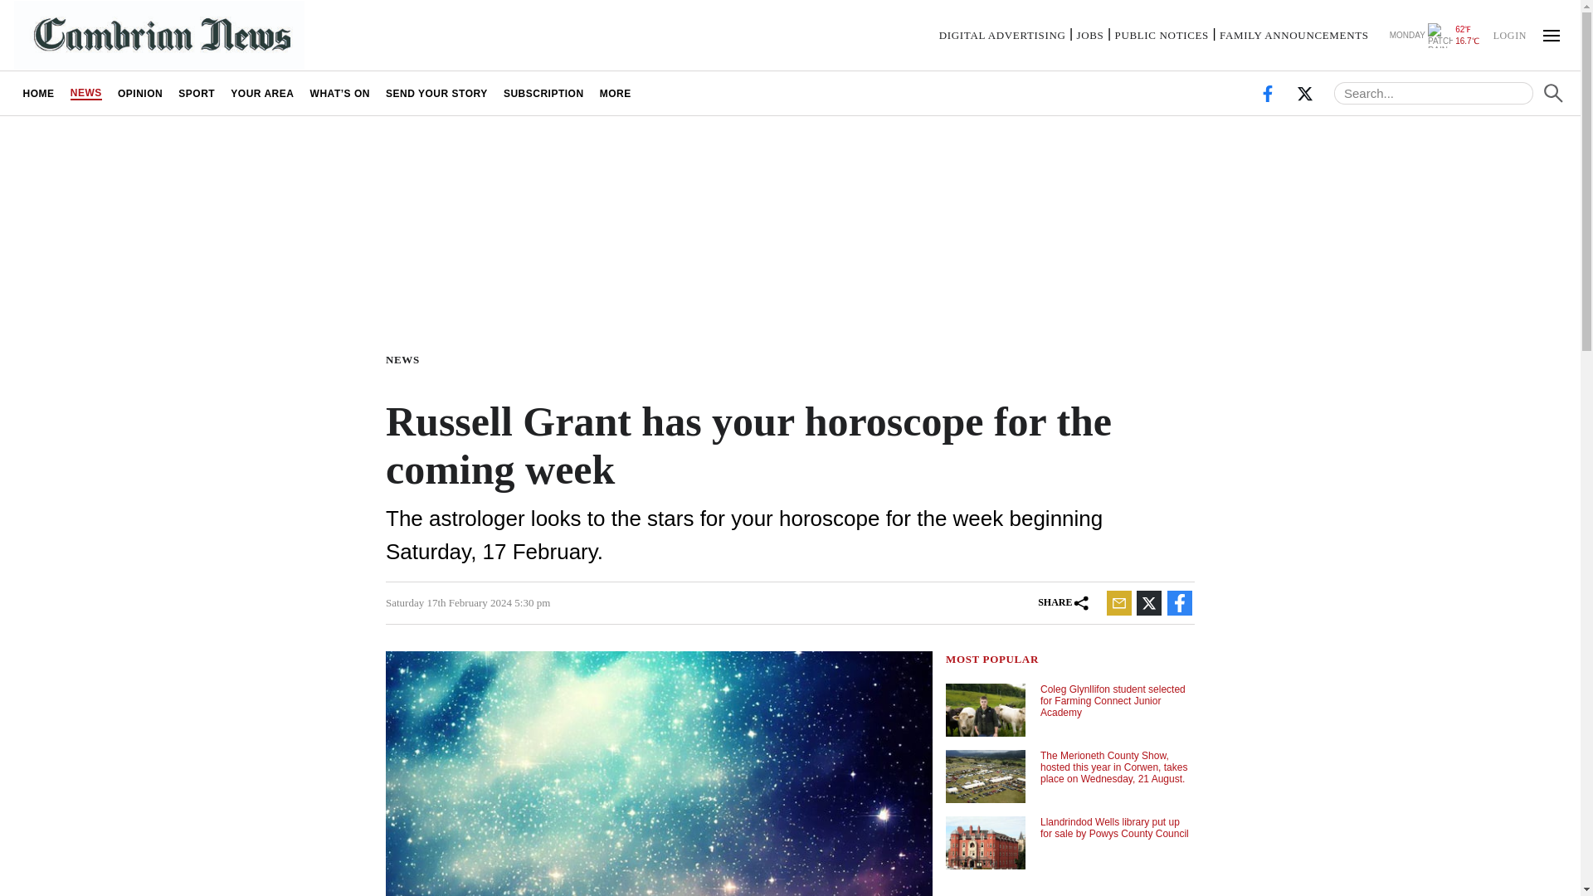  What do you see at coordinates (38, 93) in the screenshot?
I see `HOME` at bounding box center [38, 93].